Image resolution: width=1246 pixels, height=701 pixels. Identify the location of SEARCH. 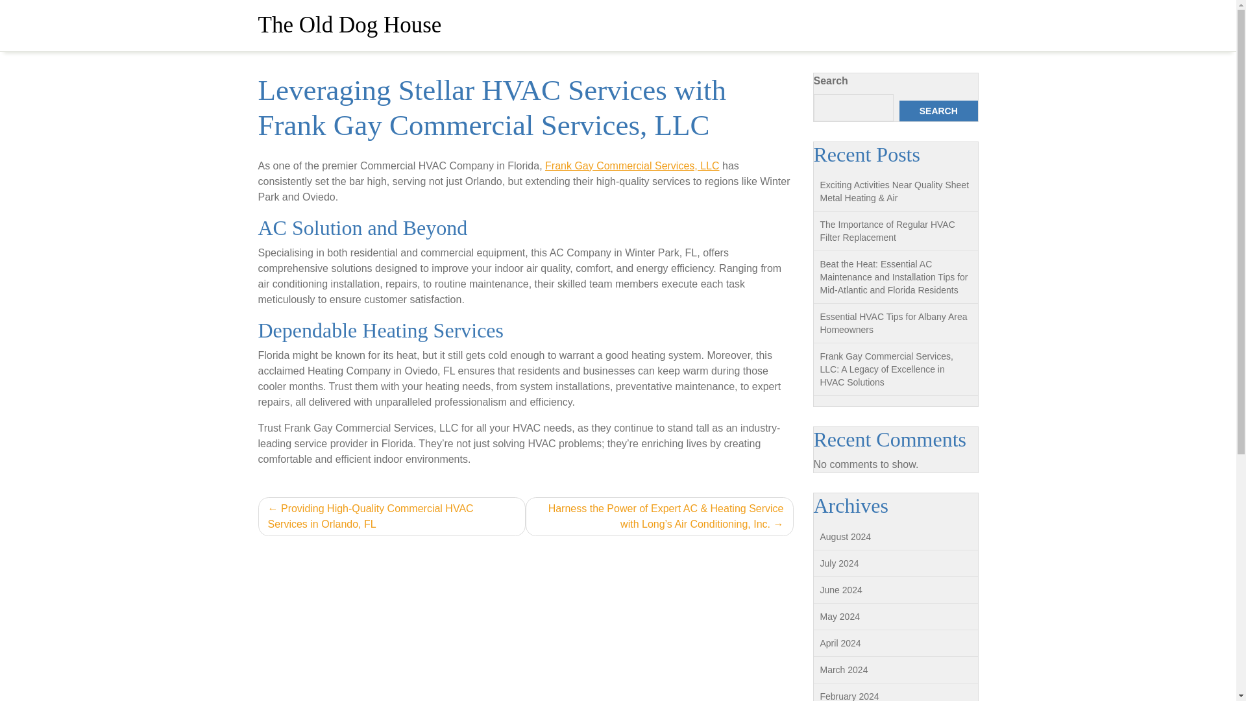
(938, 110).